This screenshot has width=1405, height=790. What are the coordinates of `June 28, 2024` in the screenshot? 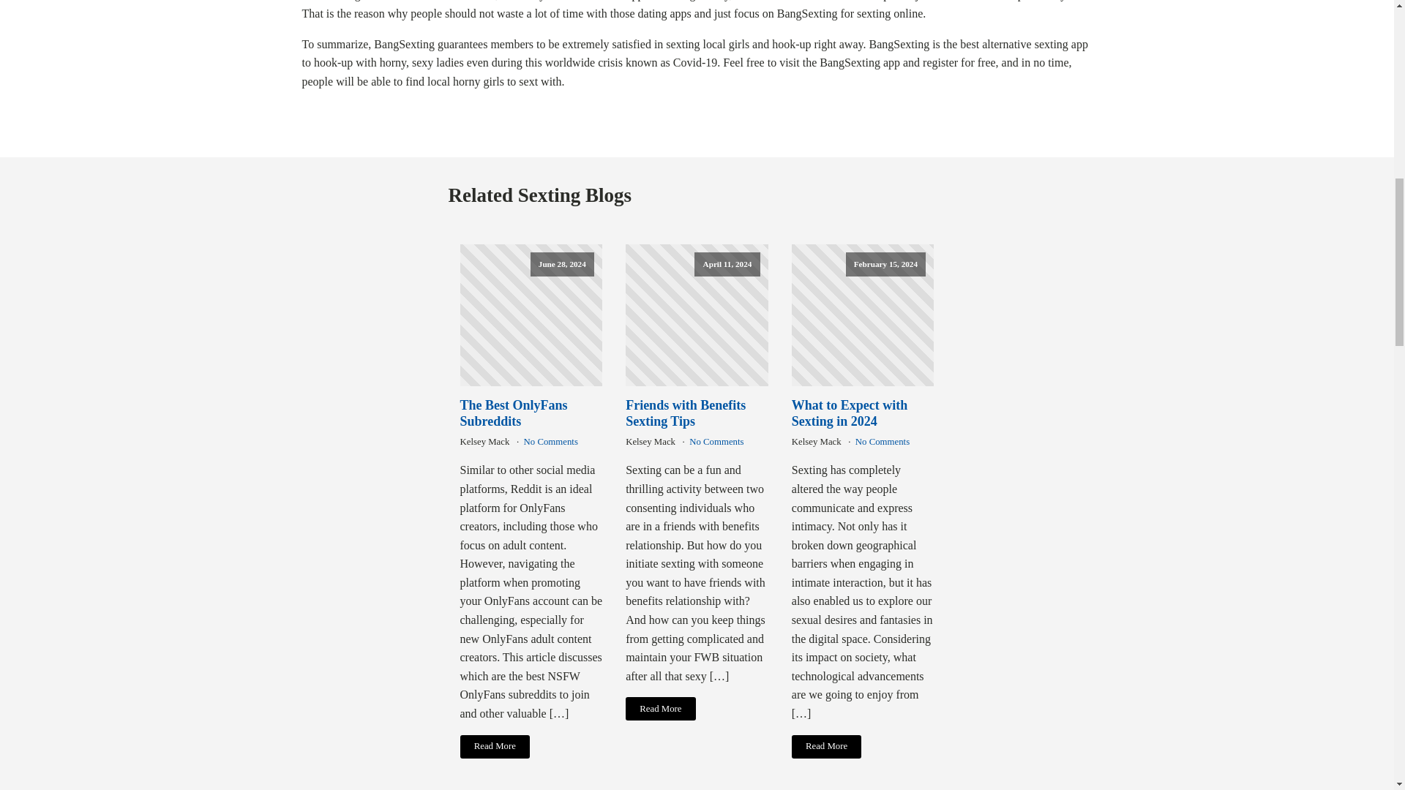 It's located at (531, 315).